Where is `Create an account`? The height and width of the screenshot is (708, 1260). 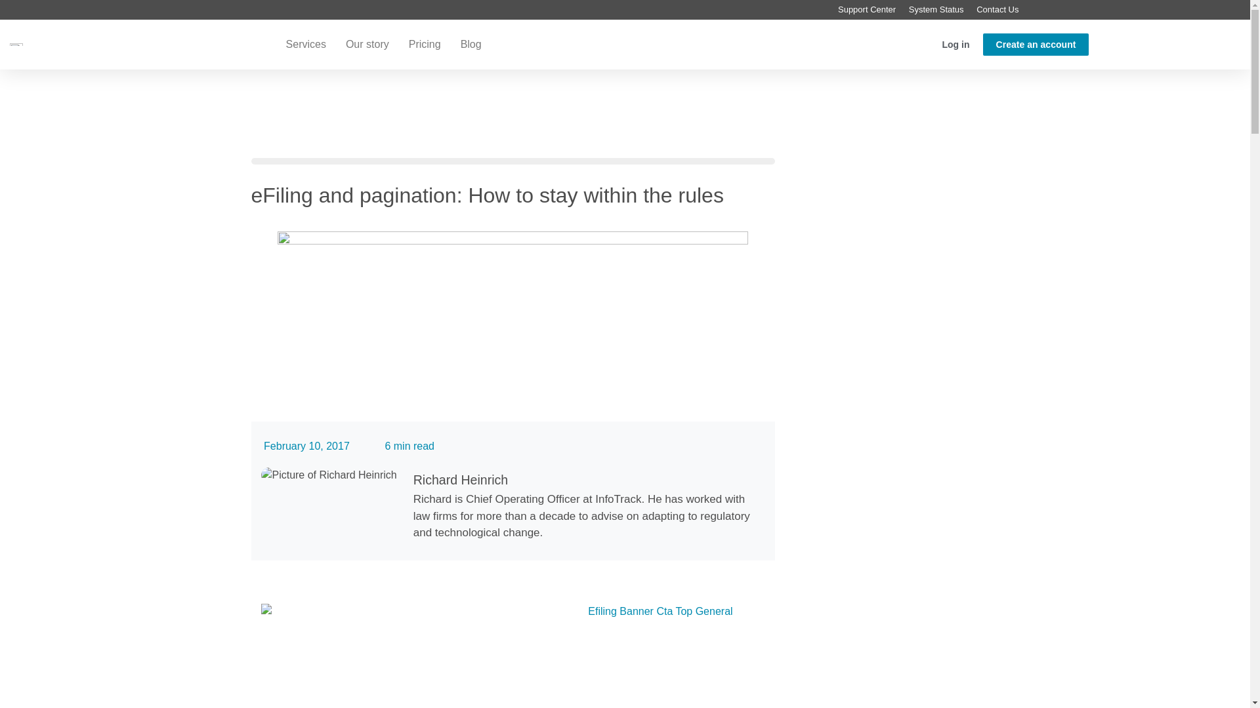 Create an account is located at coordinates (1036, 43).